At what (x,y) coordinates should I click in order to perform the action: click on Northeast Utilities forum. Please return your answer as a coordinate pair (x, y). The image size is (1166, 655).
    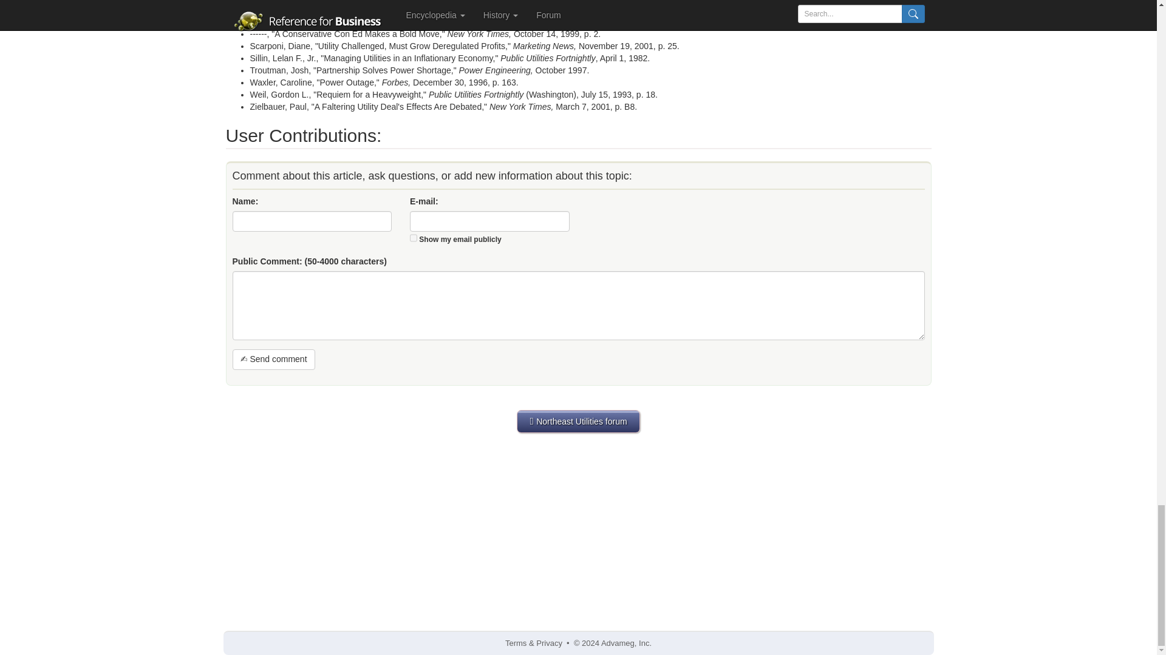
    Looking at the image, I should click on (578, 421).